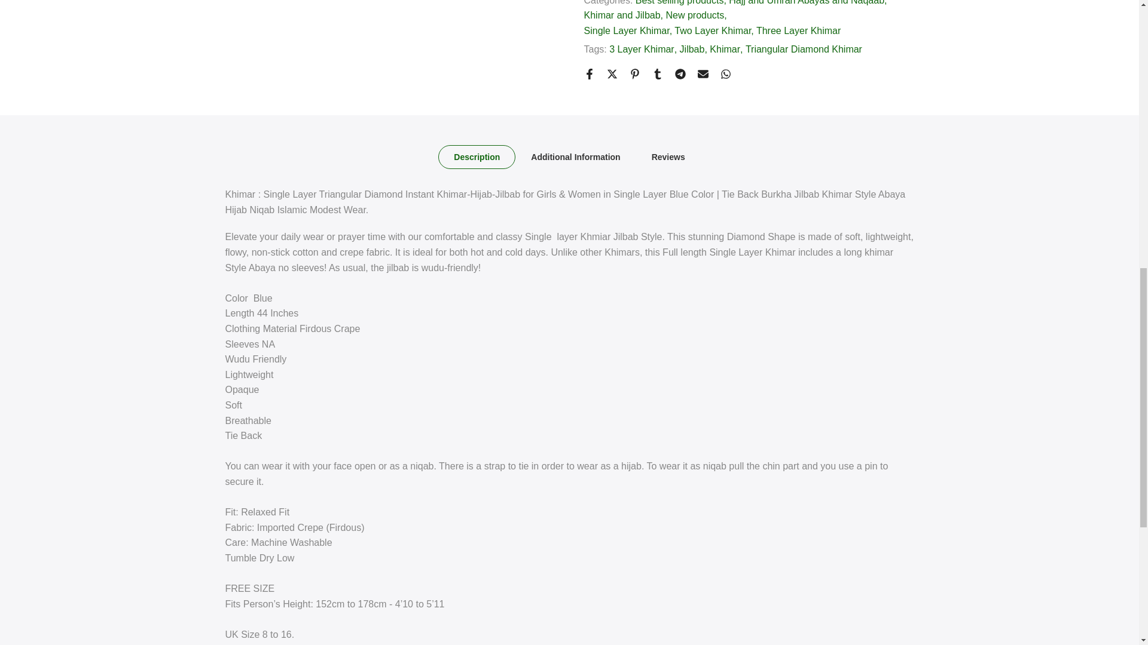 The width and height of the screenshot is (1148, 645). What do you see at coordinates (725, 73) in the screenshot?
I see `Share on WhatsApp` at bounding box center [725, 73].